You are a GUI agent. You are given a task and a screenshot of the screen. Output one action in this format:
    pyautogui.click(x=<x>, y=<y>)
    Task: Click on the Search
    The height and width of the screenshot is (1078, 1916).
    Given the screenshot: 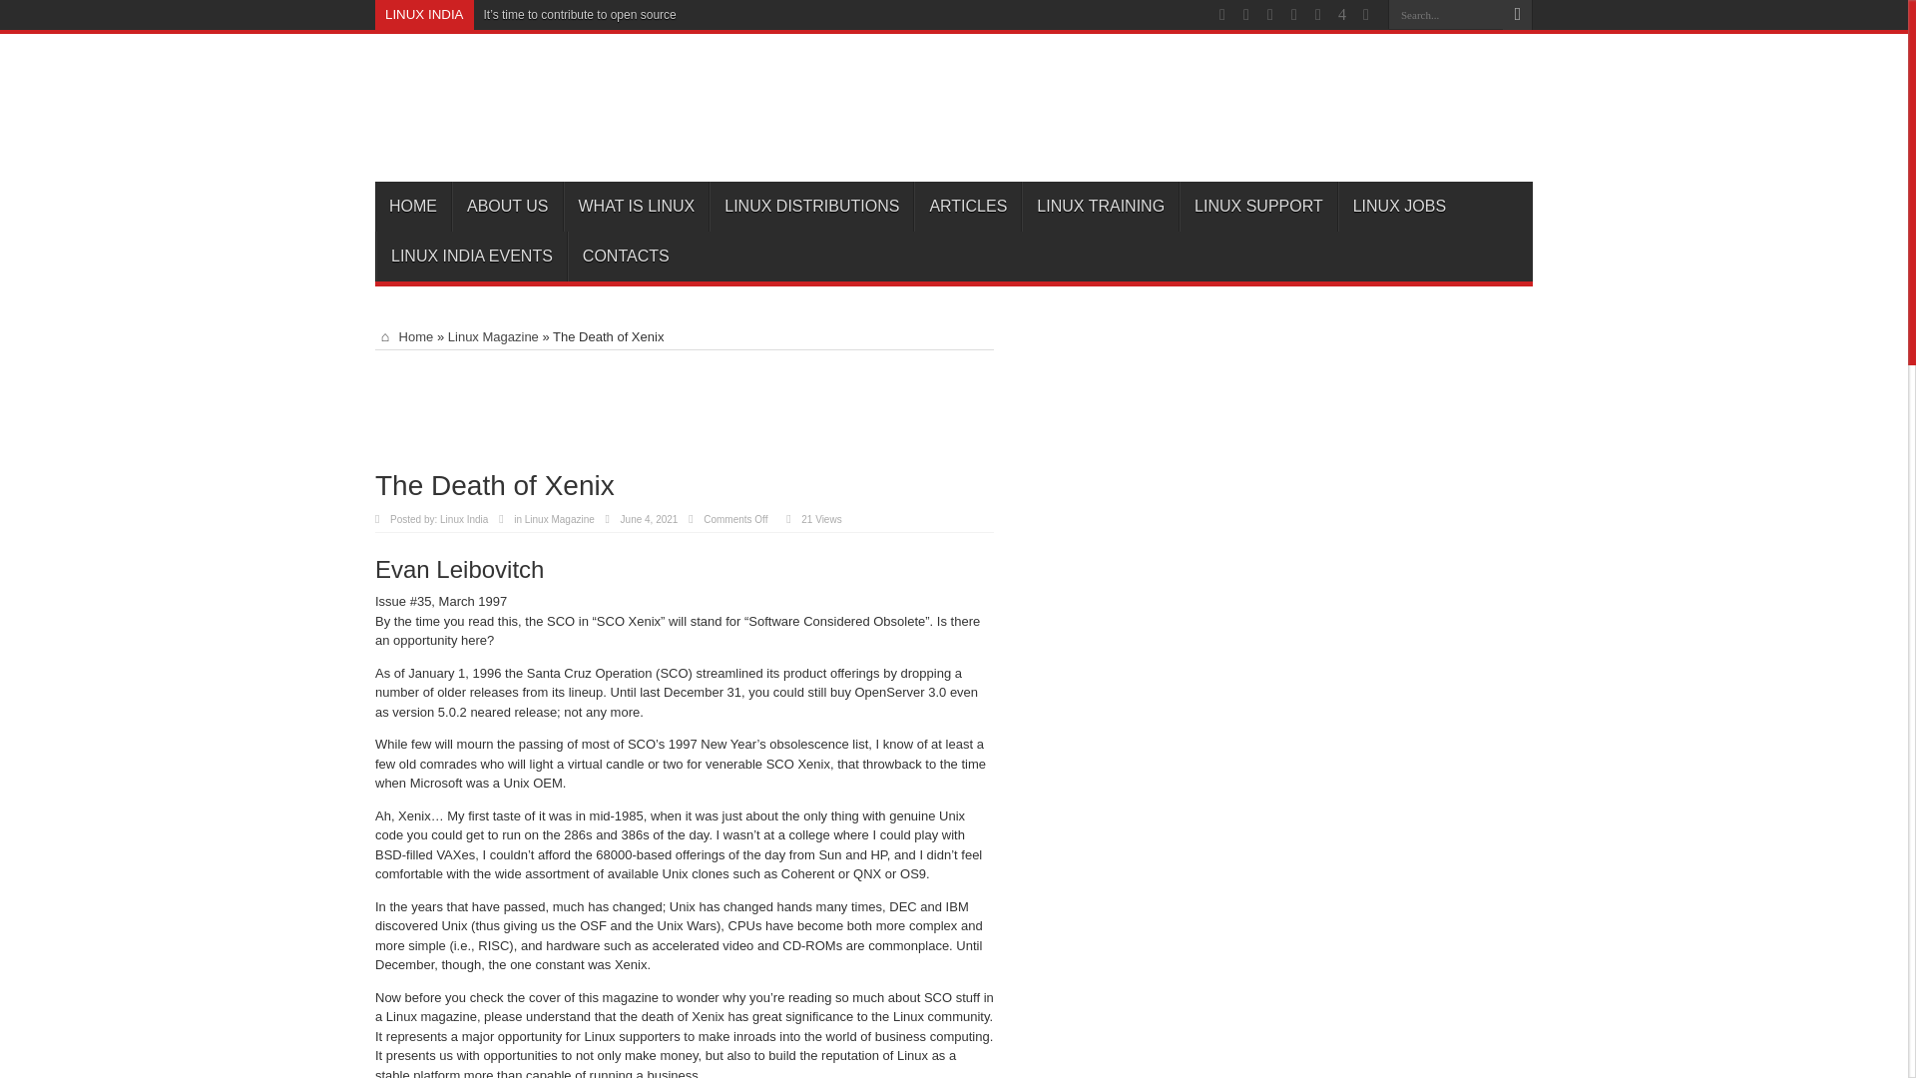 What is the action you would take?
    pyautogui.click(x=1517, y=15)
    